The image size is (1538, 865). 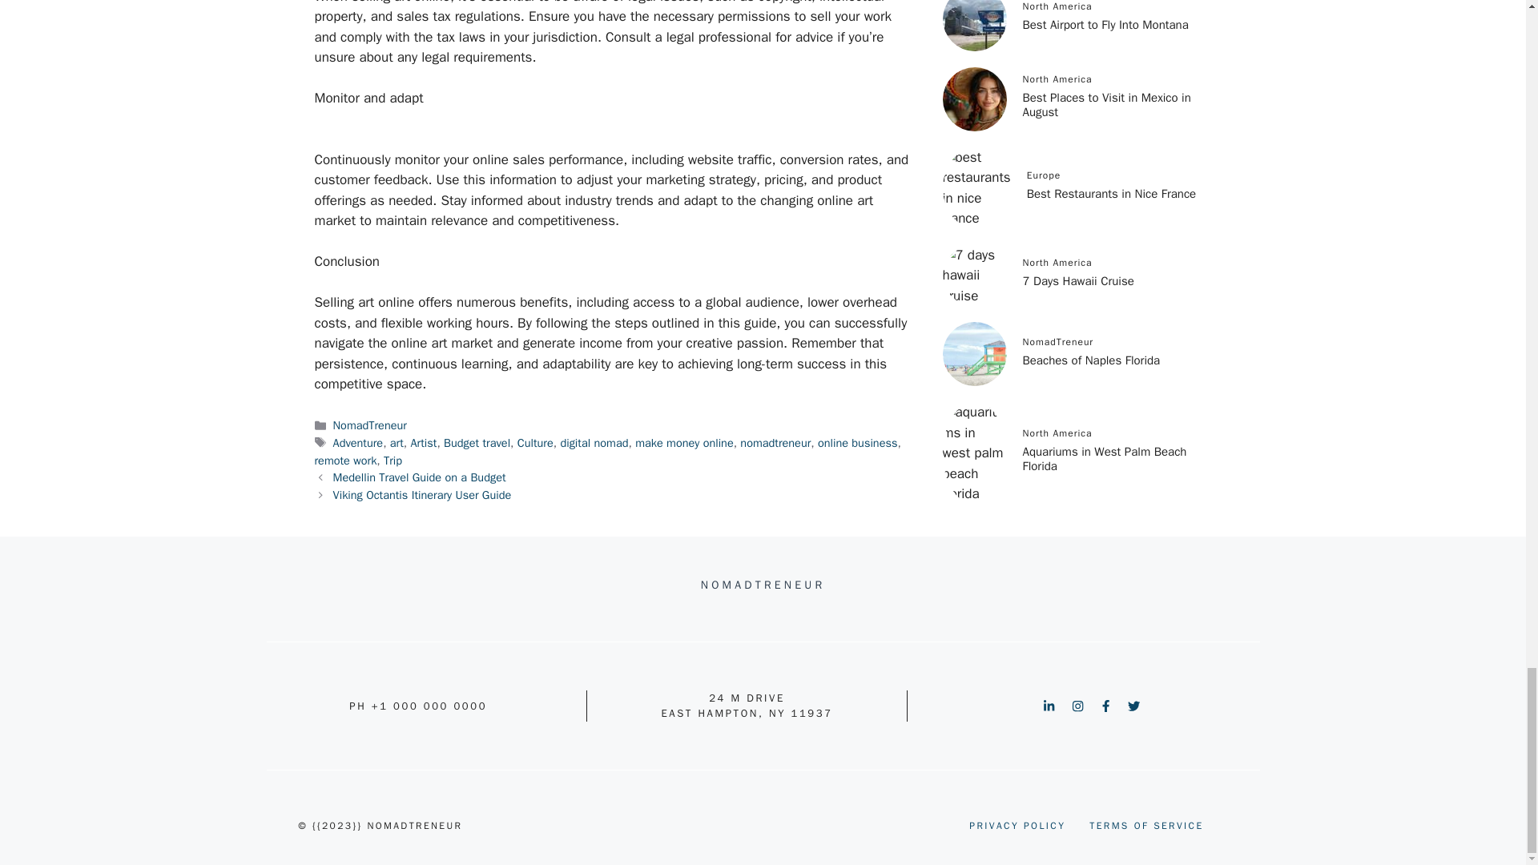 I want to click on Artist, so click(x=423, y=442).